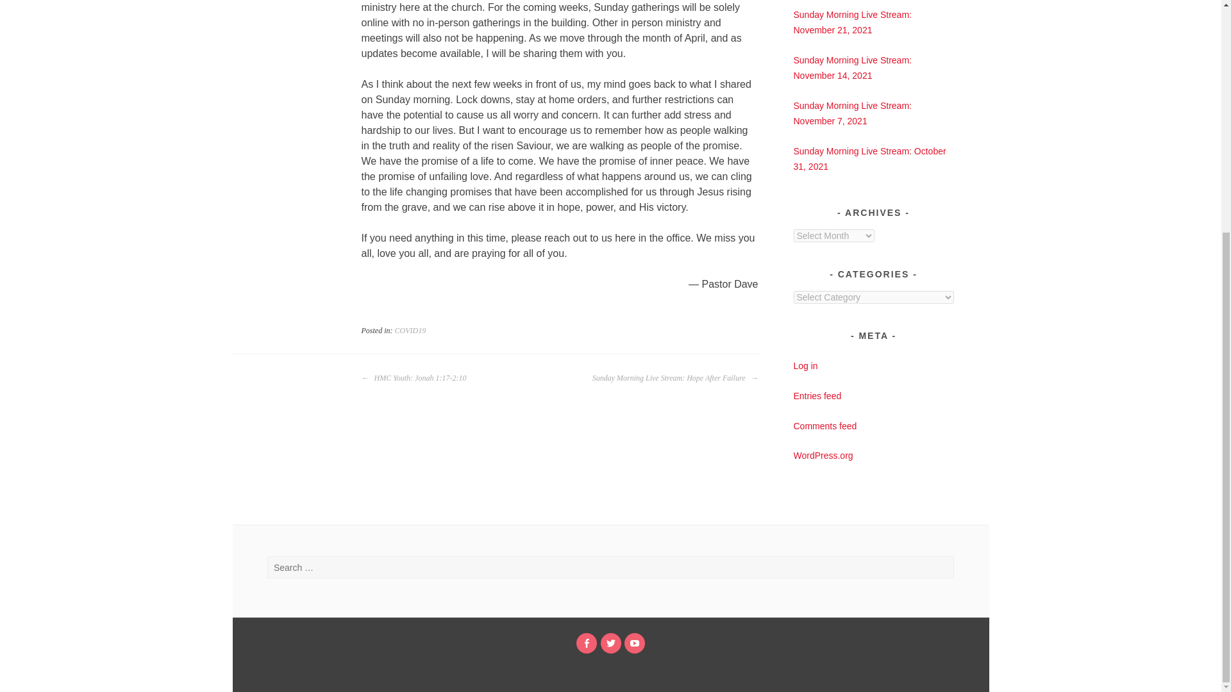  Describe the element at coordinates (410, 330) in the screenshot. I see `COVID19` at that location.